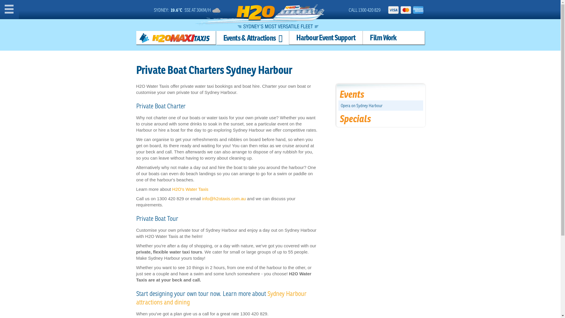  What do you see at coordinates (31, 24) in the screenshot?
I see `Instant Quote` at bounding box center [31, 24].